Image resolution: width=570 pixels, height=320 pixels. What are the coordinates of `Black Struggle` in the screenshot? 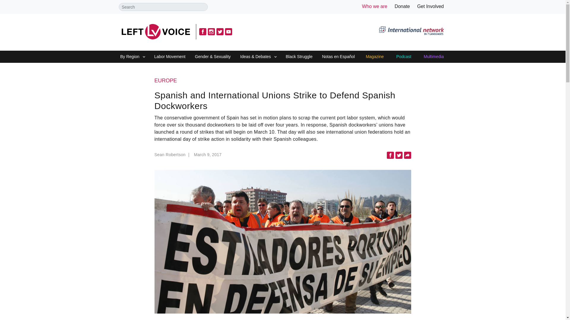 It's located at (299, 57).